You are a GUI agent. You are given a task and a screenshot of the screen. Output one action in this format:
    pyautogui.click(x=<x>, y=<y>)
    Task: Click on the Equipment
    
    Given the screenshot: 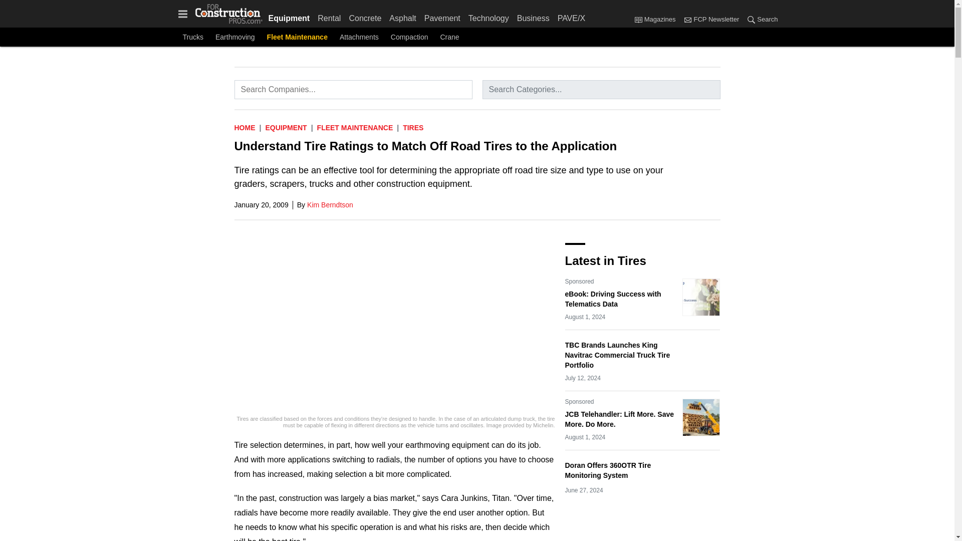 What is the action you would take?
    pyautogui.click(x=291, y=16)
    